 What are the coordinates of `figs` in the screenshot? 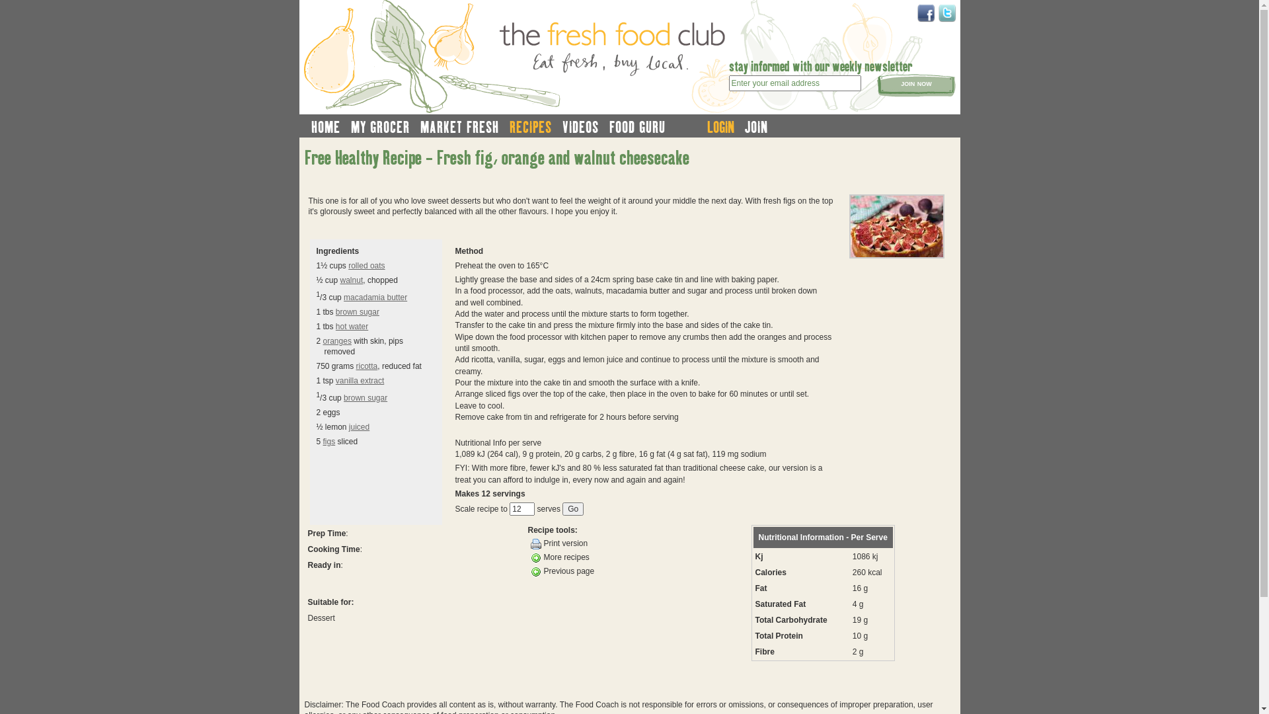 It's located at (329, 442).